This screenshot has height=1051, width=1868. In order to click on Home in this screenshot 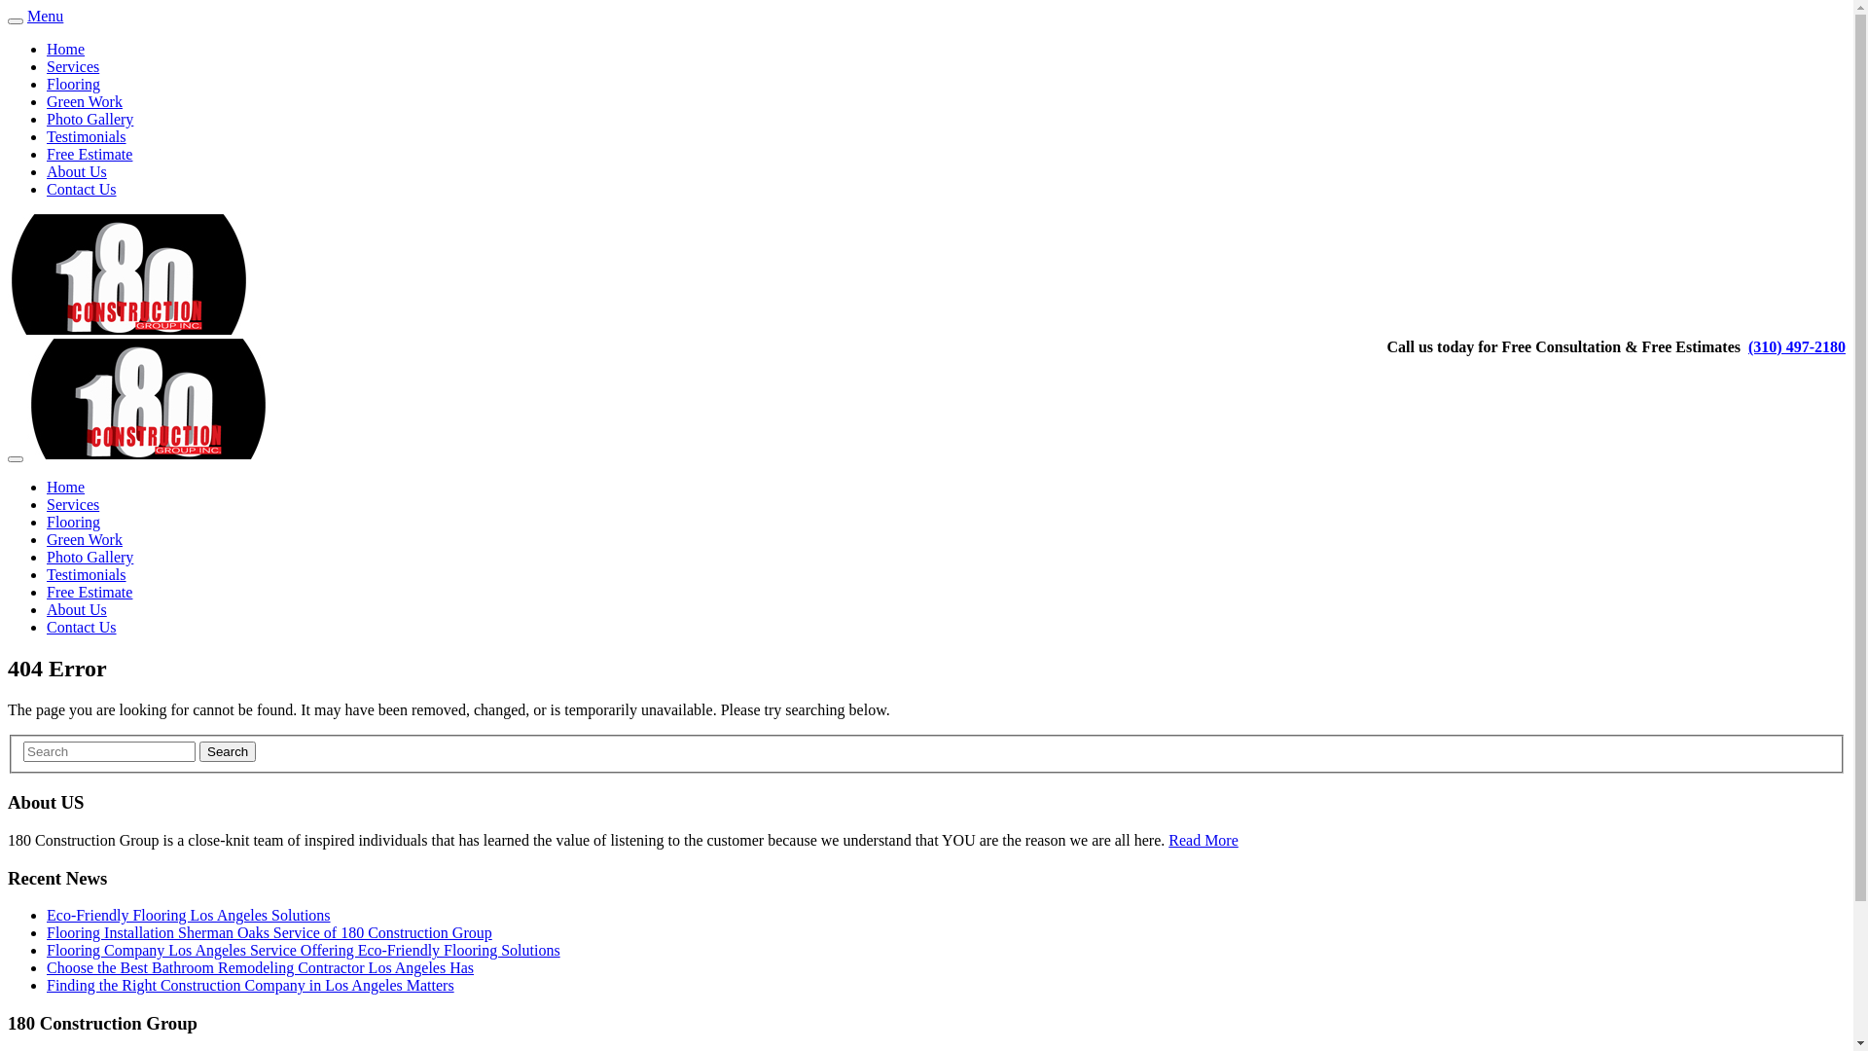, I will do `click(66, 487)`.